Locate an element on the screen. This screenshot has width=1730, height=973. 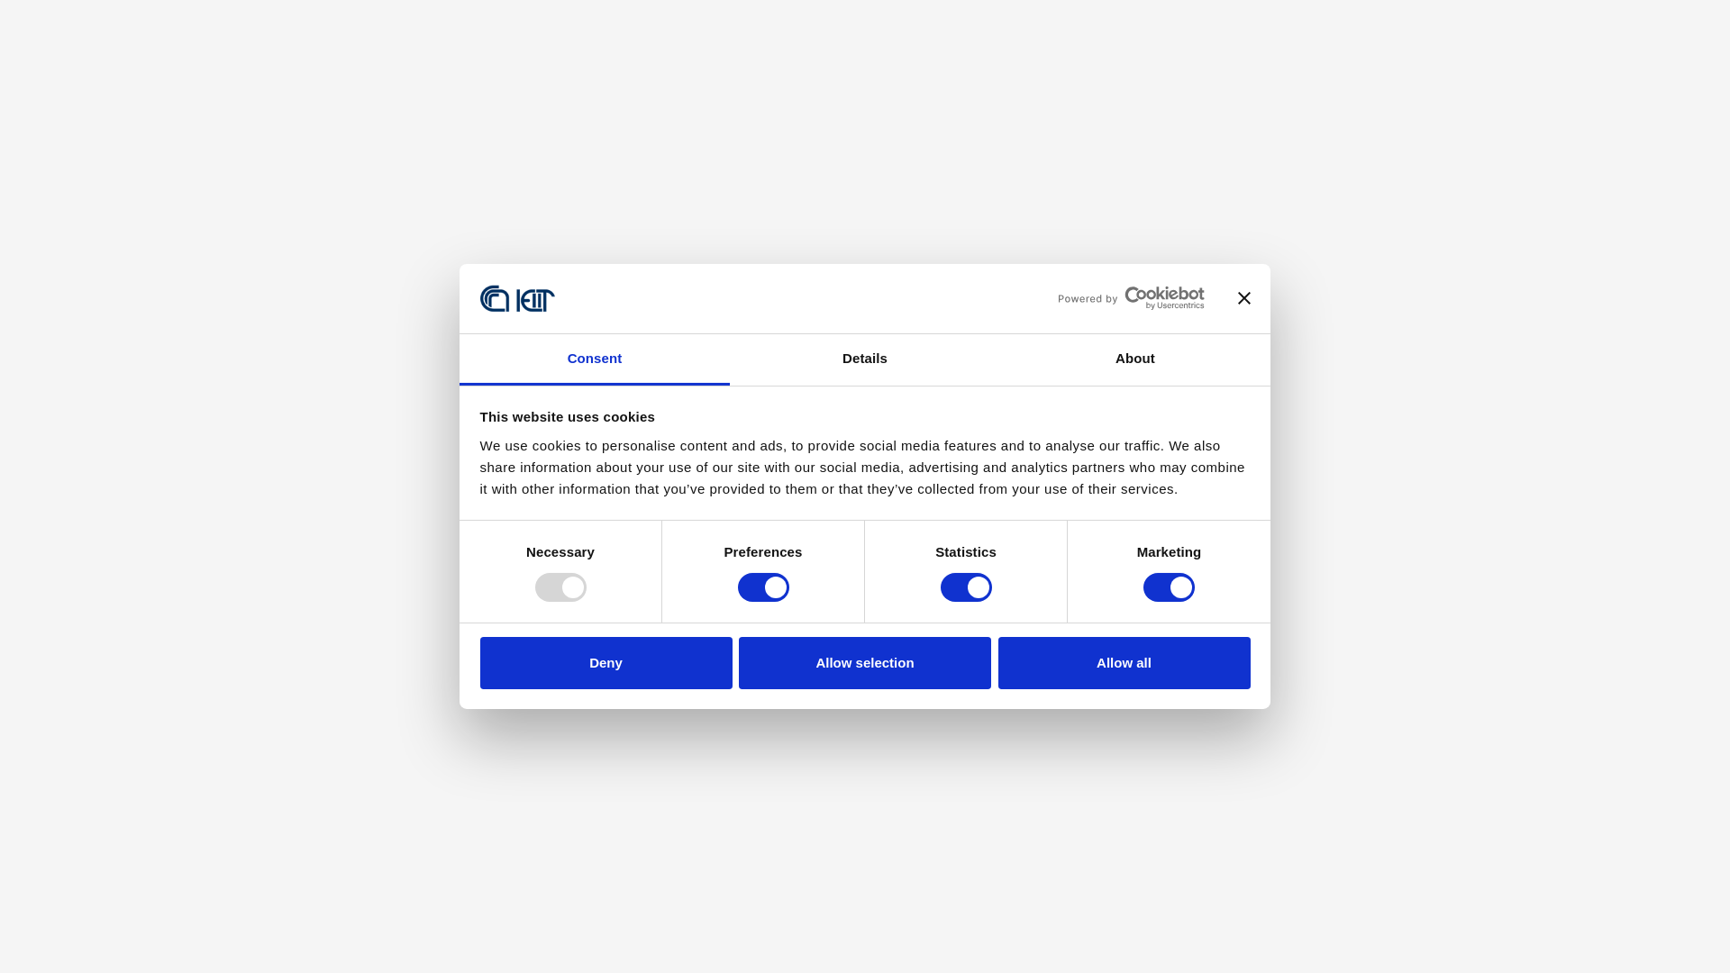
Amministrazione Trasparente is located at coordinates (1225, 811).